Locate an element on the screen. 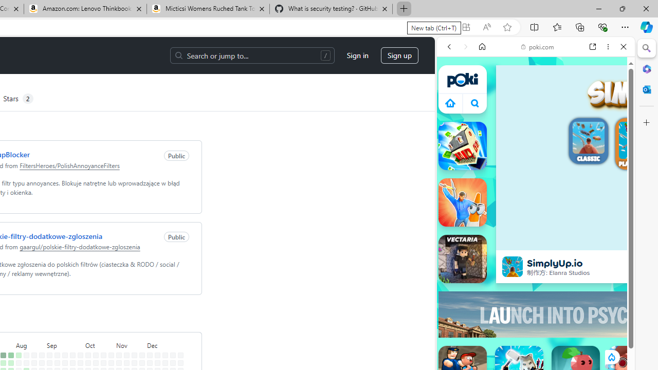 The image size is (658, 370). No contributions on November 3rd. is located at coordinates (119, 355).